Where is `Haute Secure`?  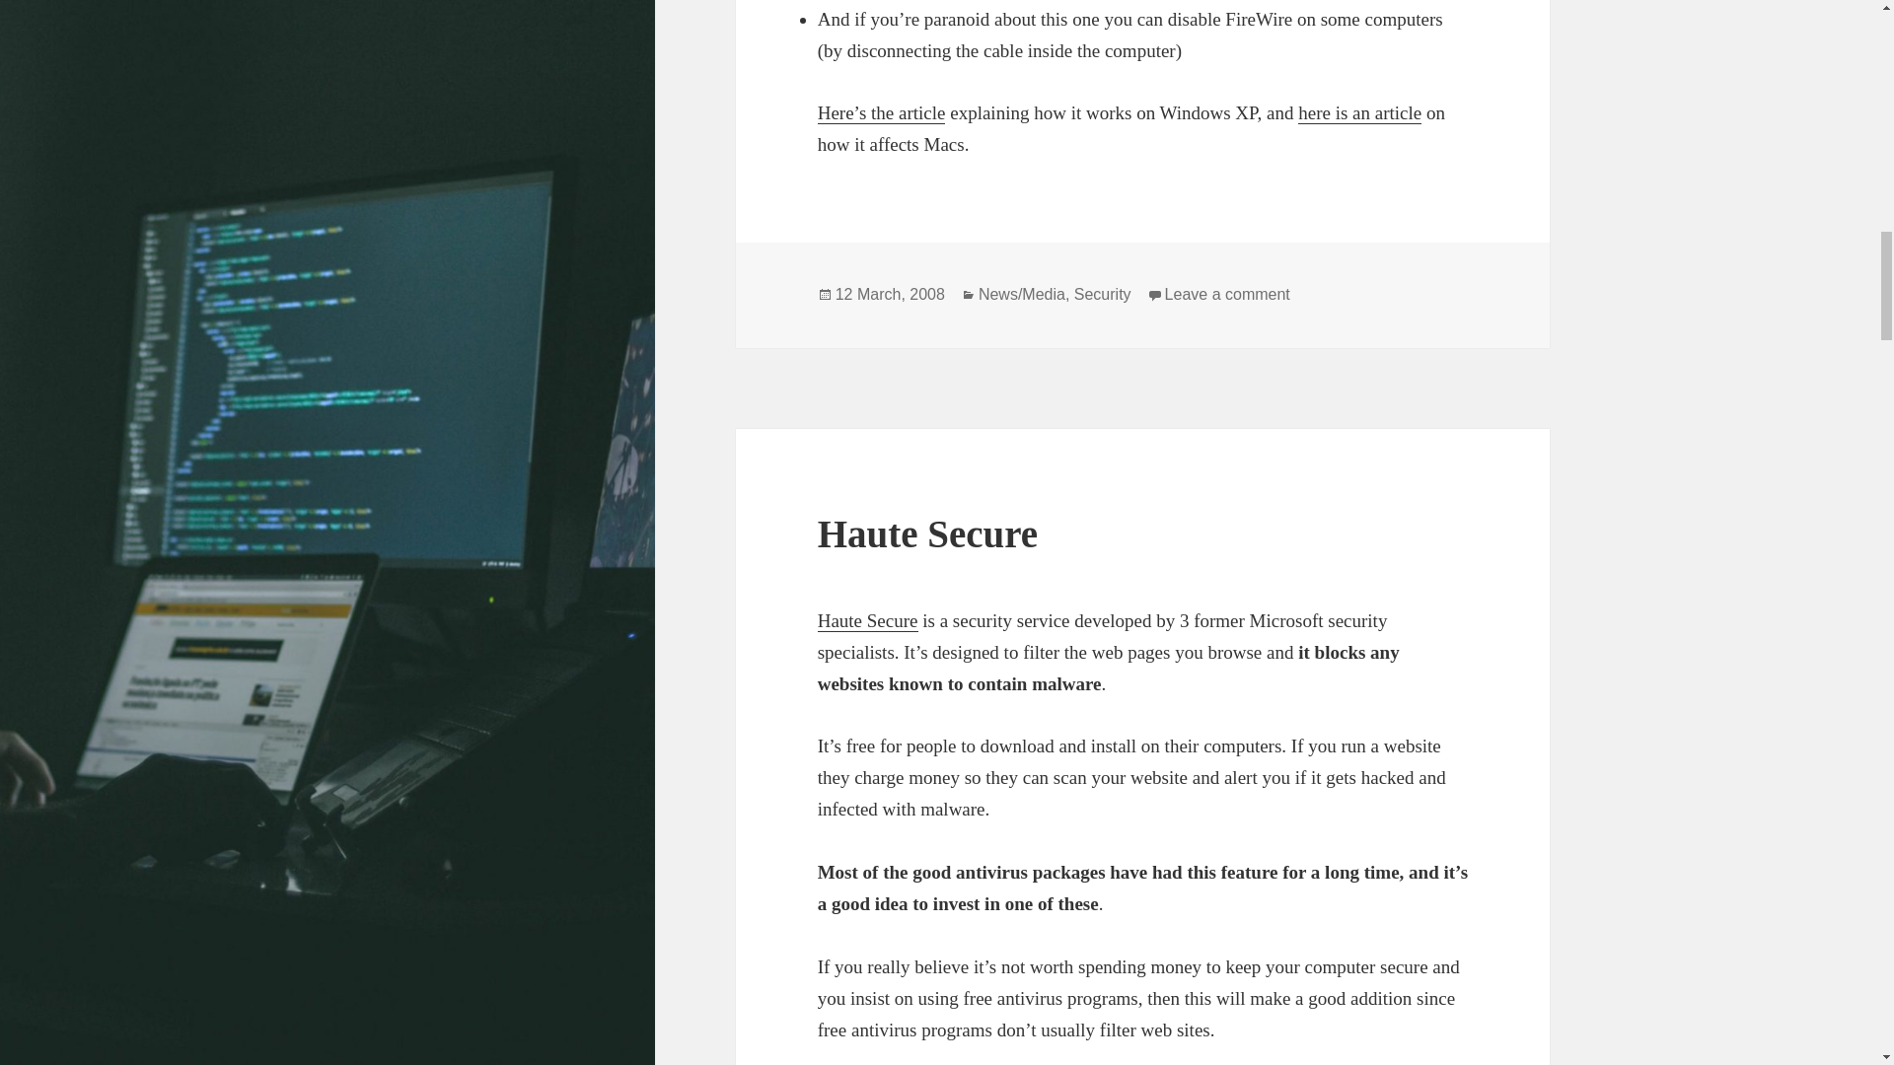
Haute Secure is located at coordinates (927, 532).